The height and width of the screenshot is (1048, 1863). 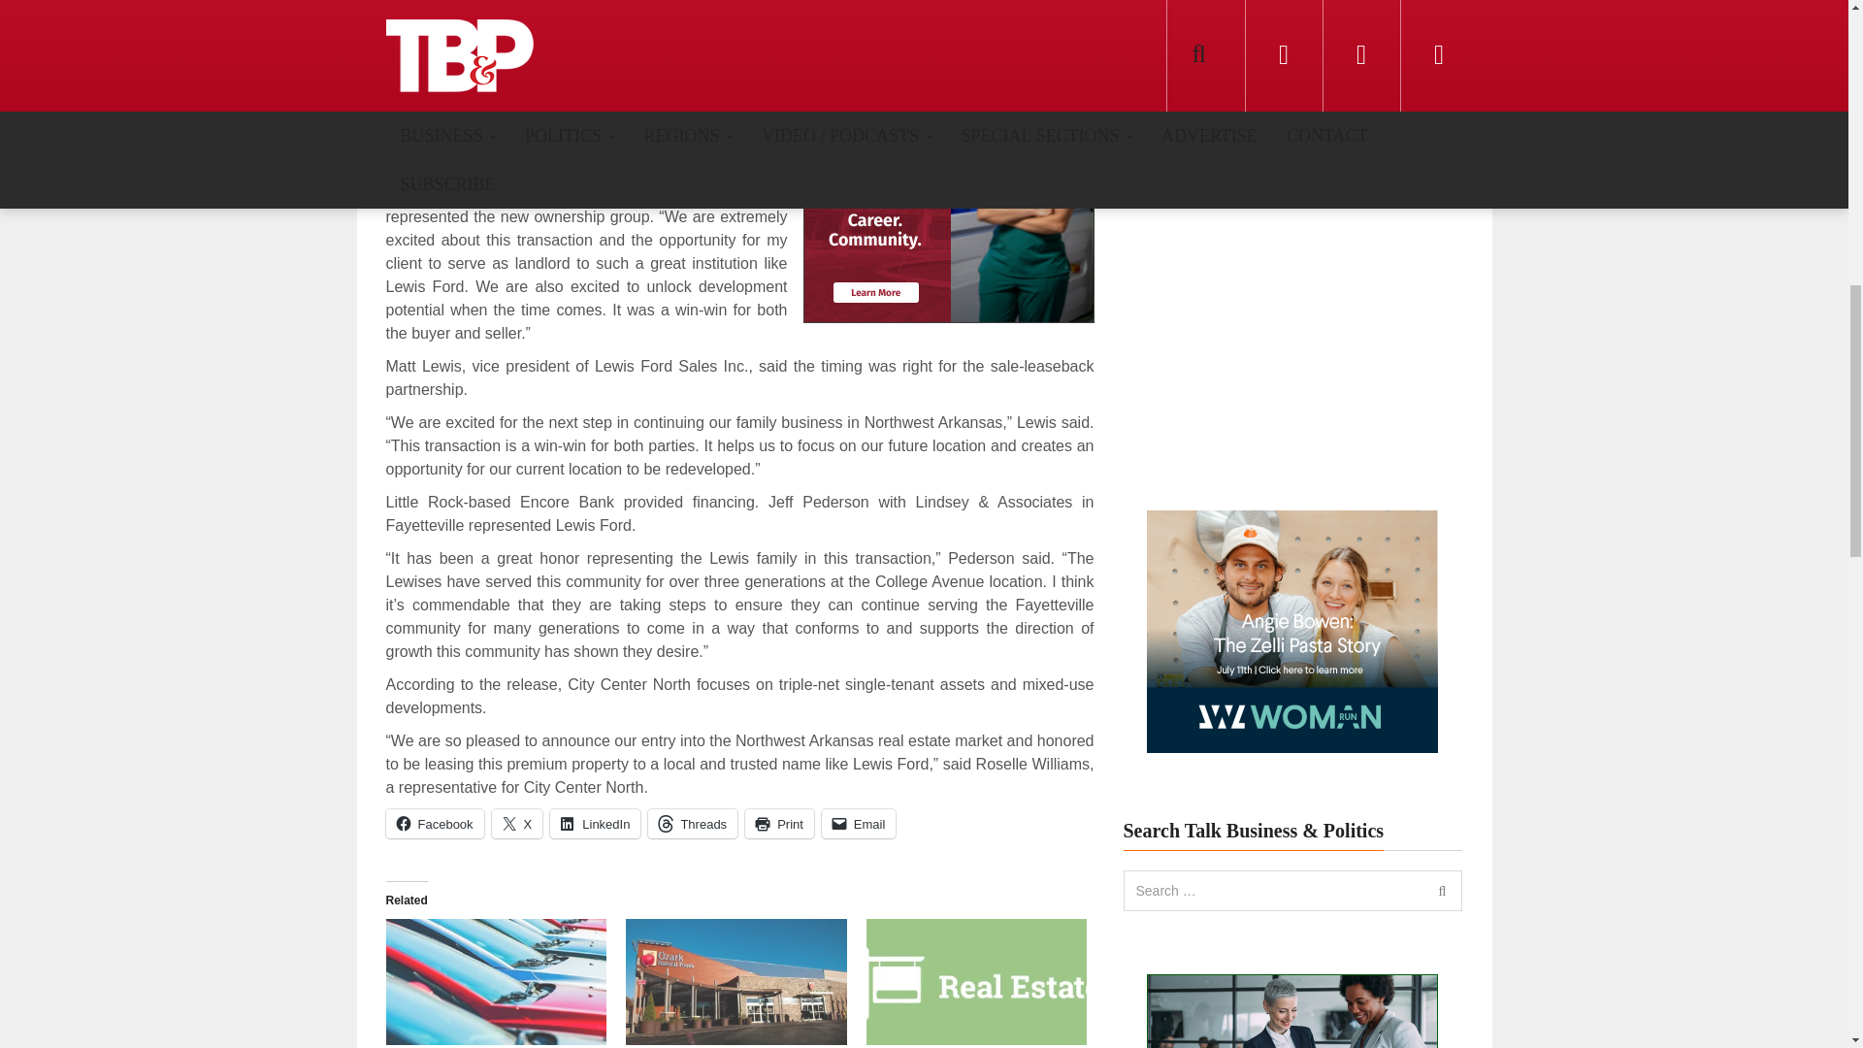 I want to click on Click to email a link to a friend, so click(x=858, y=823).